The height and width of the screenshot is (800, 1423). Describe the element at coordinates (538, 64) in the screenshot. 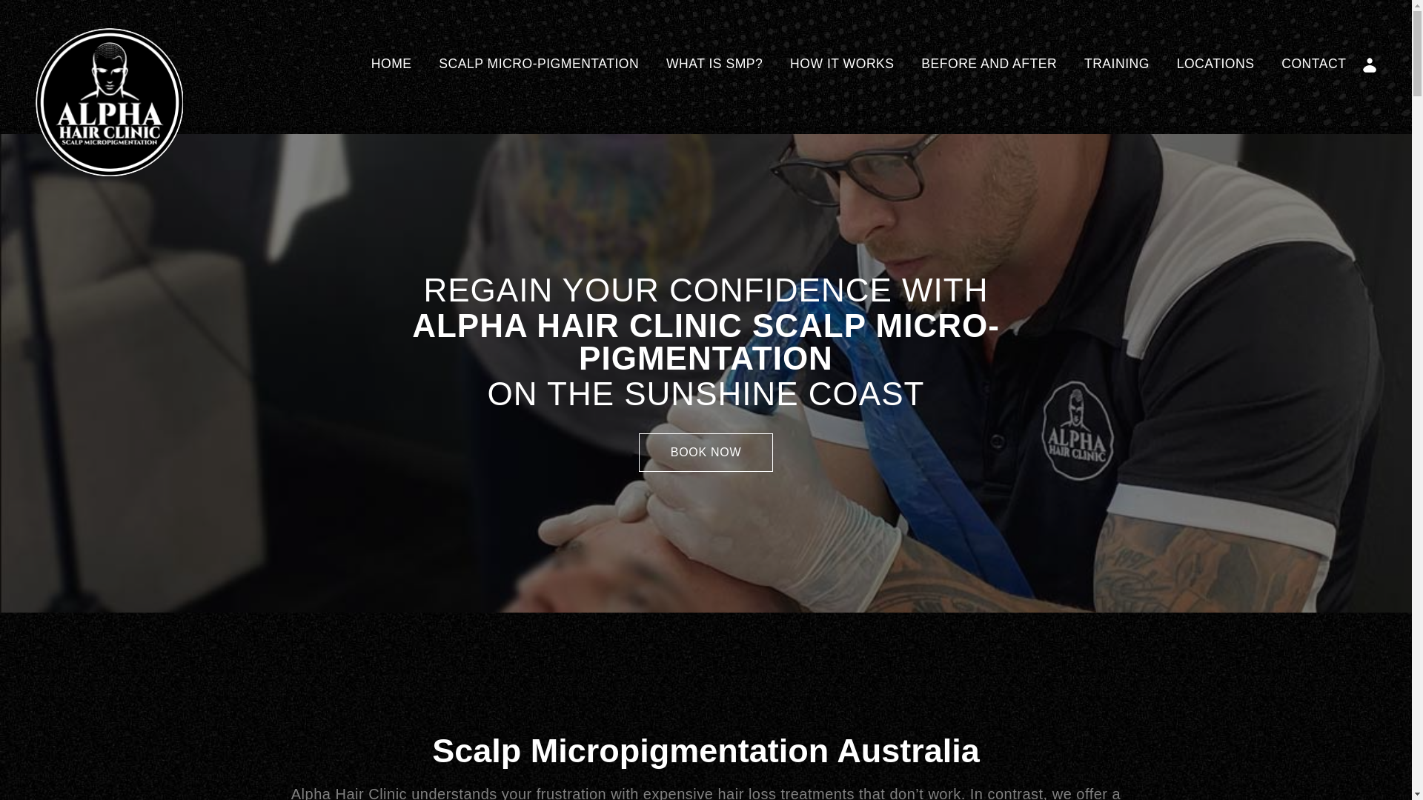

I see `SCALP MICRO-PIGMENTATION` at that location.